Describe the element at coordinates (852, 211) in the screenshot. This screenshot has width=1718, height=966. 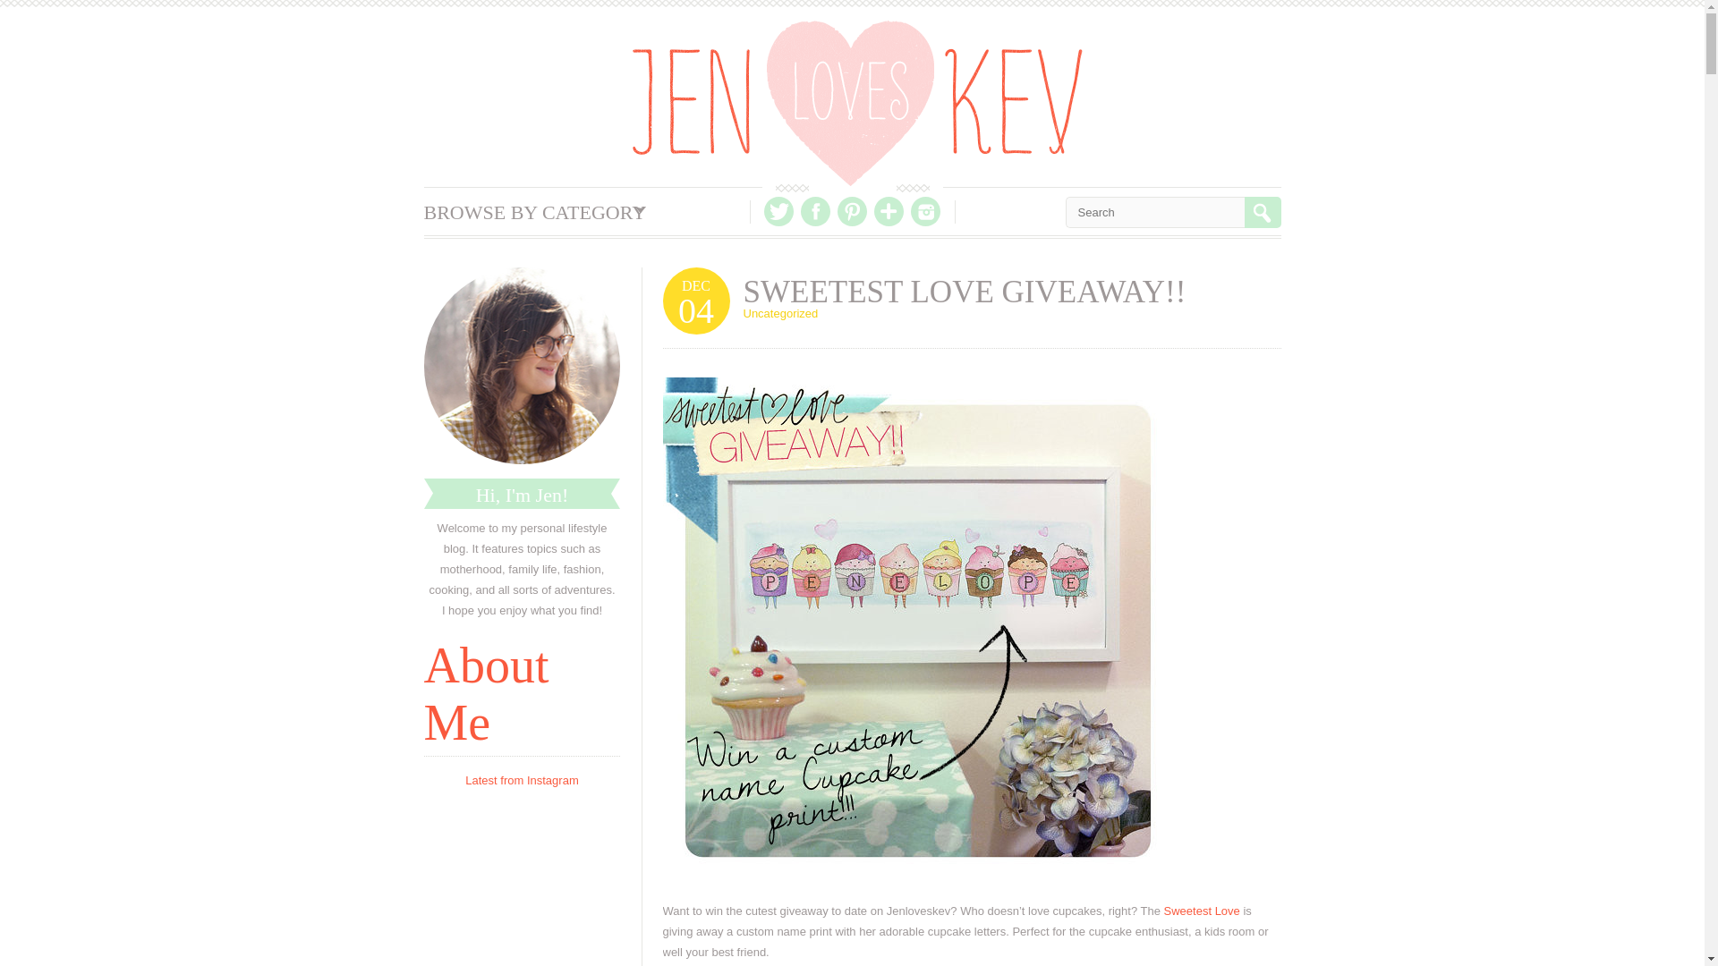
I see `Pinterest` at that location.